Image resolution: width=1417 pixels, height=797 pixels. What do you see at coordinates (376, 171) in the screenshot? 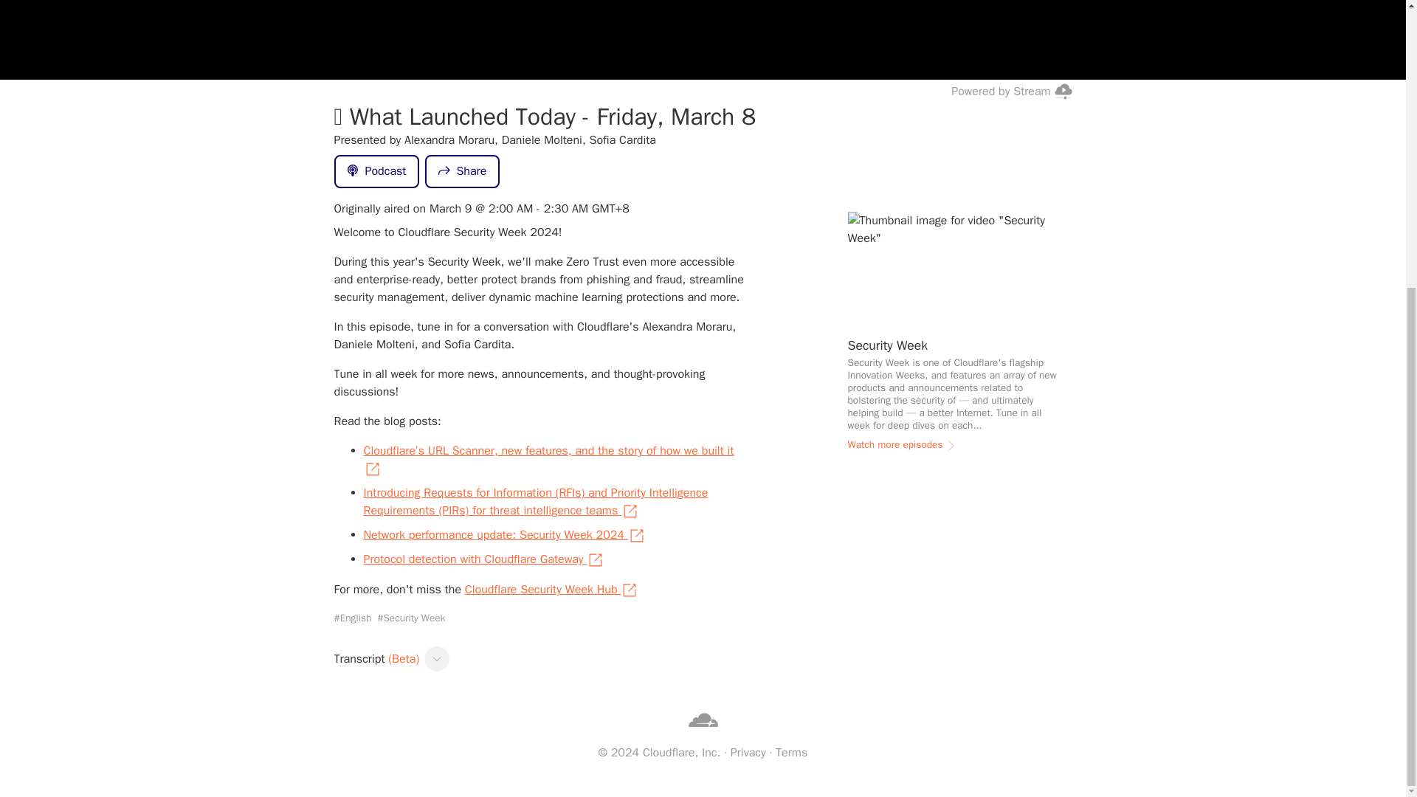
I see `Podcast` at bounding box center [376, 171].